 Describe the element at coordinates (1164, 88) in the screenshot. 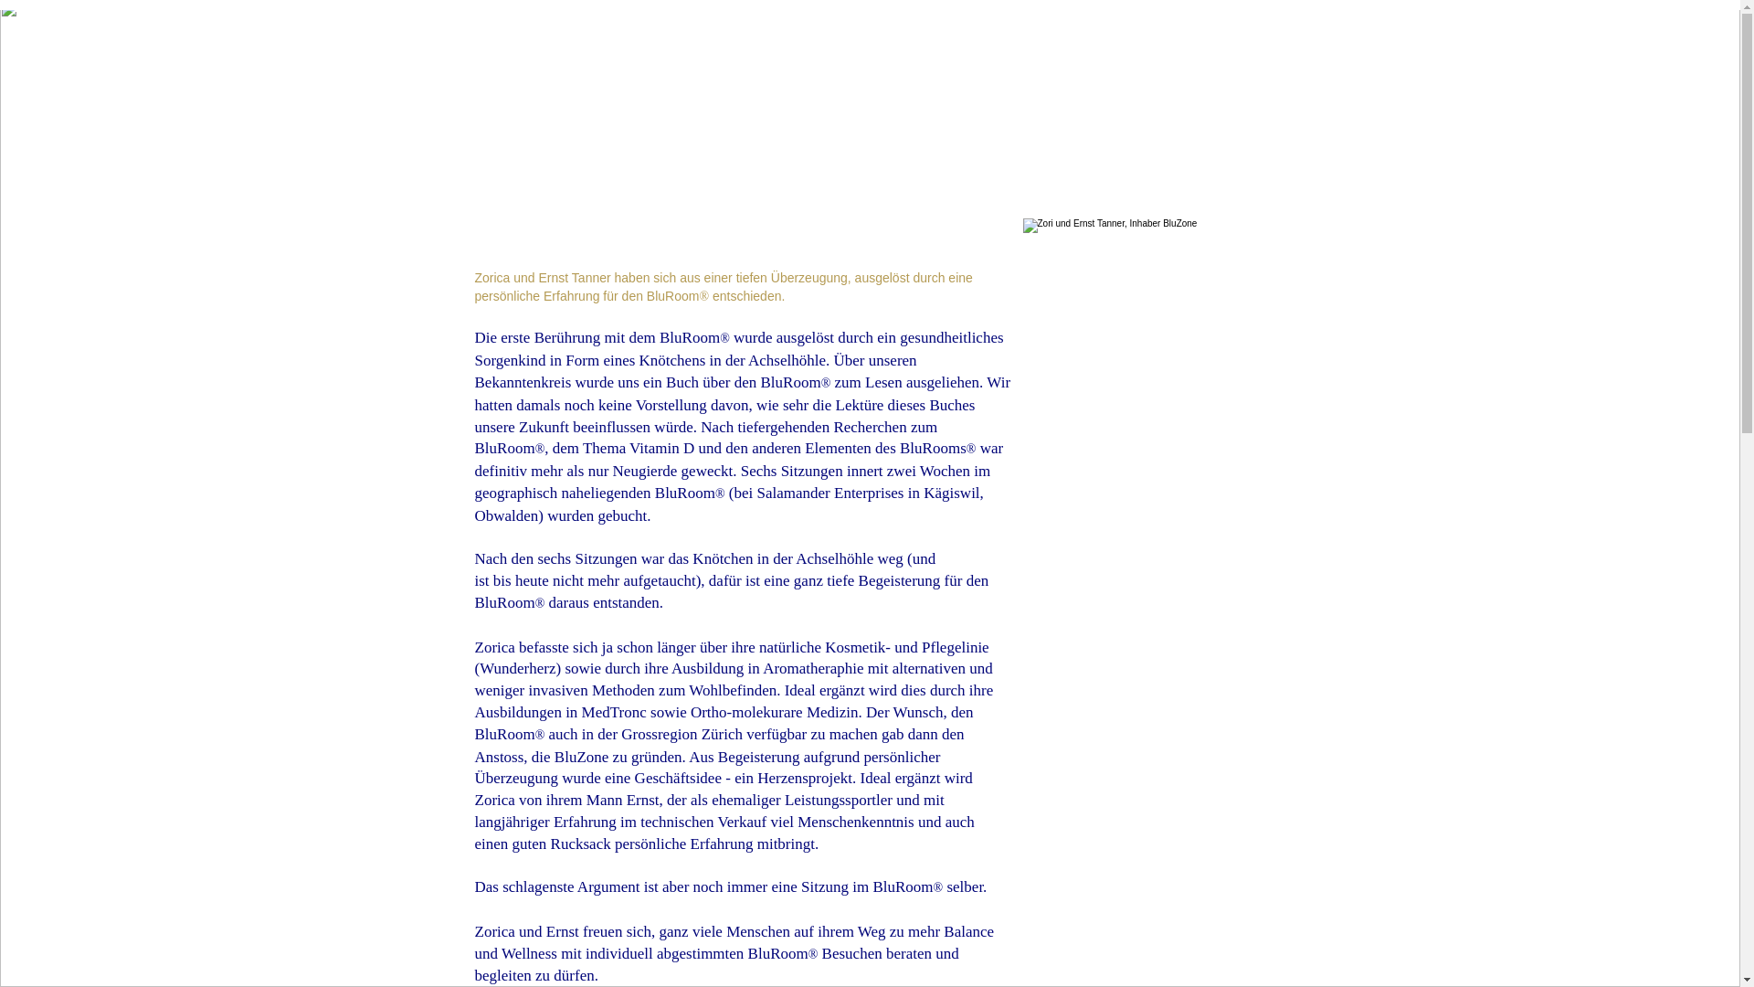

I see `NEWS & MEDIA` at that location.